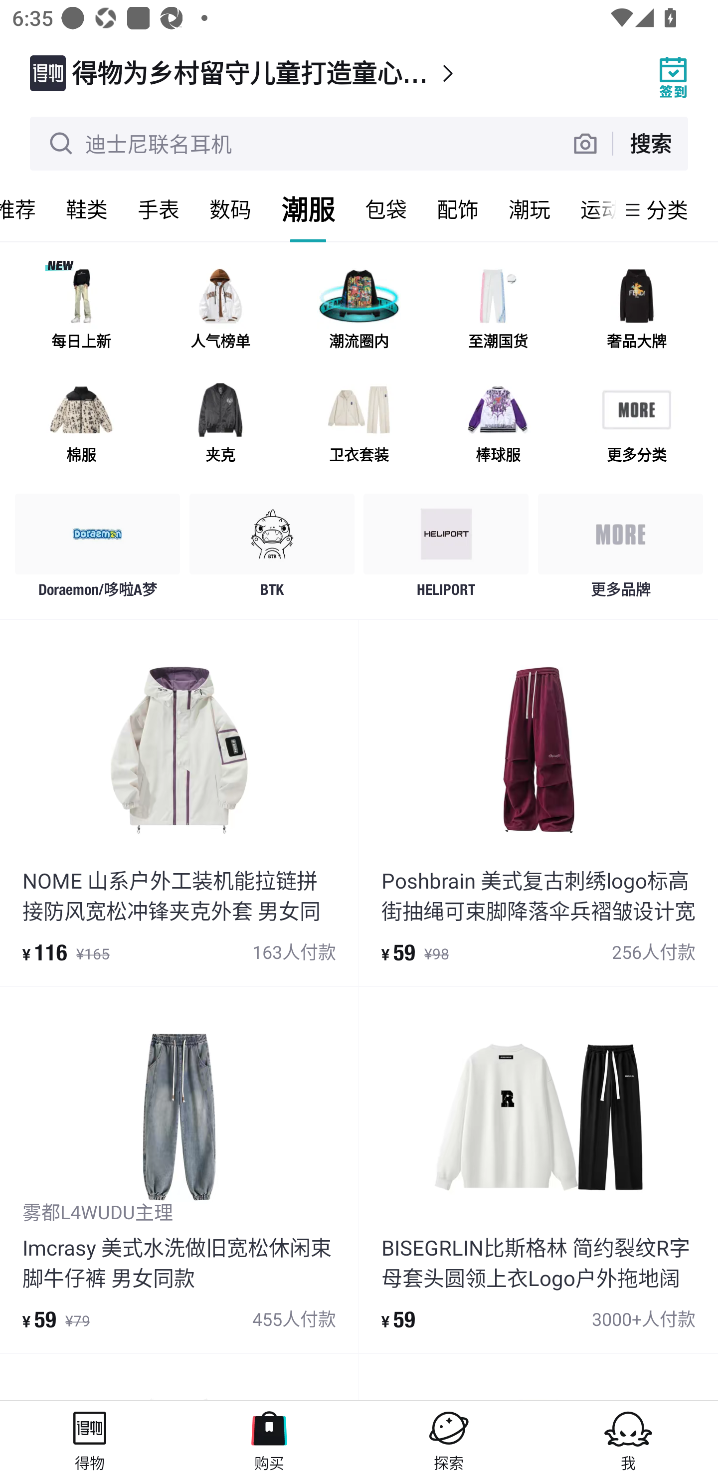  What do you see at coordinates (458, 209) in the screenshot?
I see `配饰` at bounding box center [458, 209].